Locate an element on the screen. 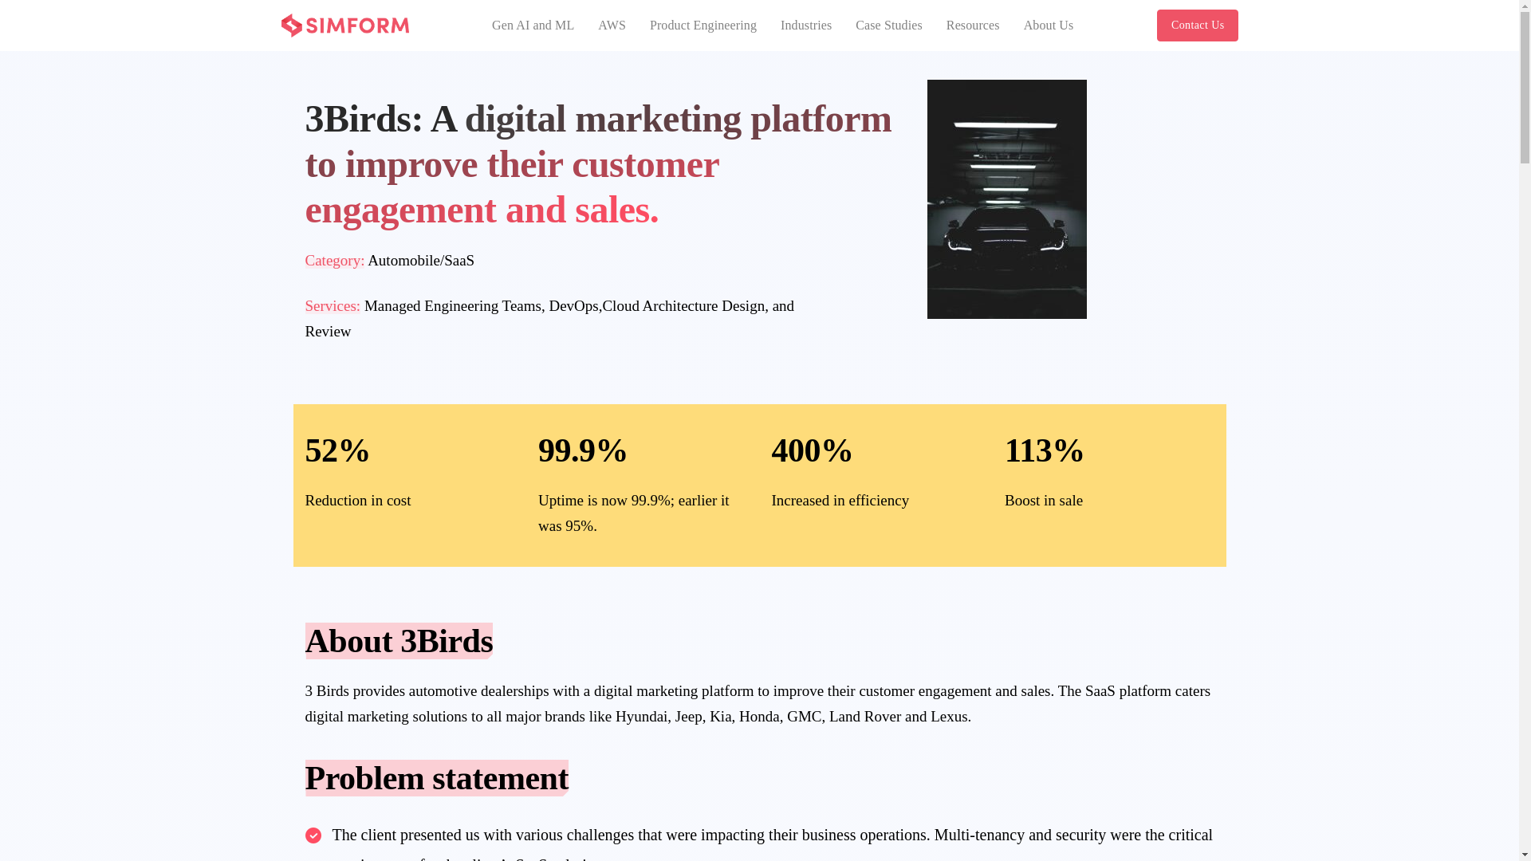  About Us is located at coordinates (1049, 25).